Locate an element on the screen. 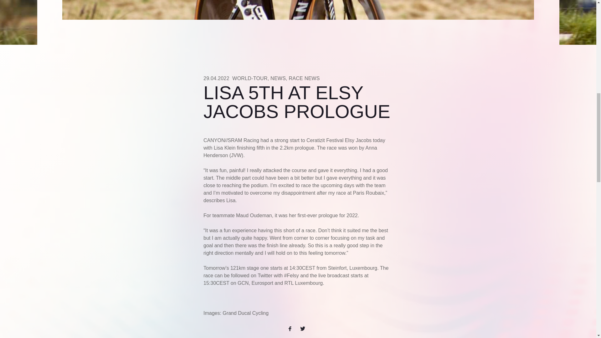 This screenshot has width=601, height=338. facebook is located at coordinates (292, 328).